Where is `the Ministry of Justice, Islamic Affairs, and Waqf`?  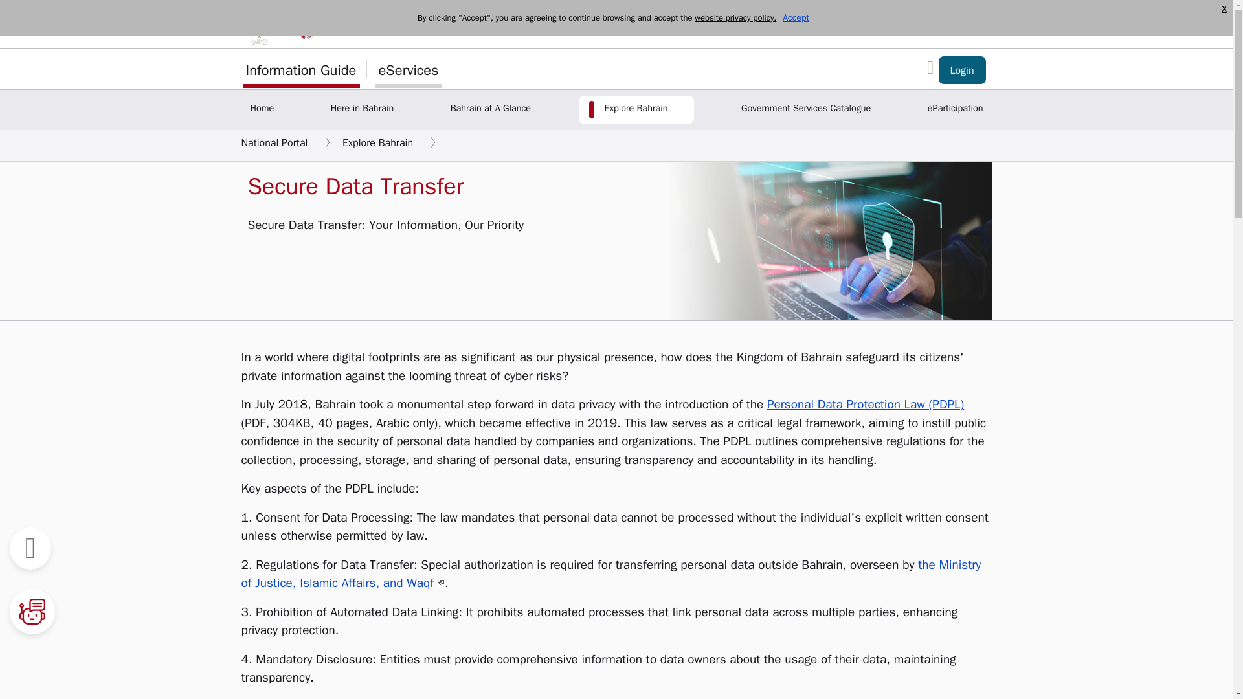 the Ministry of Justice, Islamic Affairs, and Waqf is located at coordinates (610, 573).